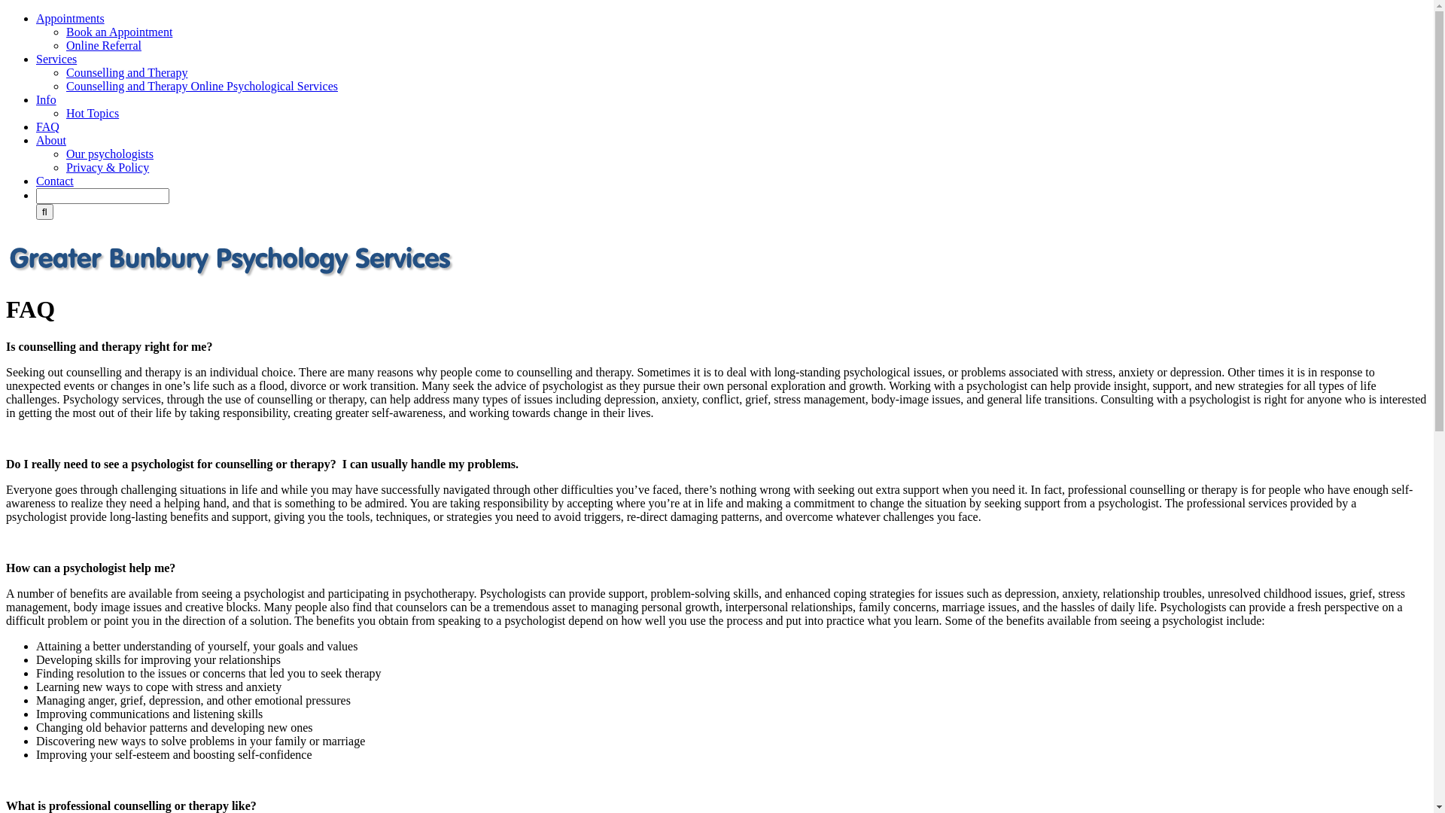 The width and height of the screenshot is (1445, 813). What do you see at coordinates (51, 140) in the screenshot?
I see `About` at bounding box center [51, 140].